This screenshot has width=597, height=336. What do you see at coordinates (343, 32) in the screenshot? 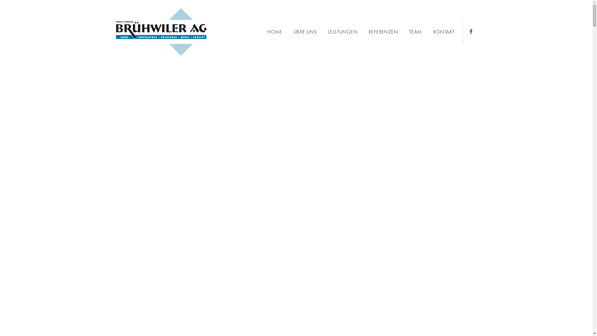
I see `LEISTUNGEN` at bounding box center [343, 32].